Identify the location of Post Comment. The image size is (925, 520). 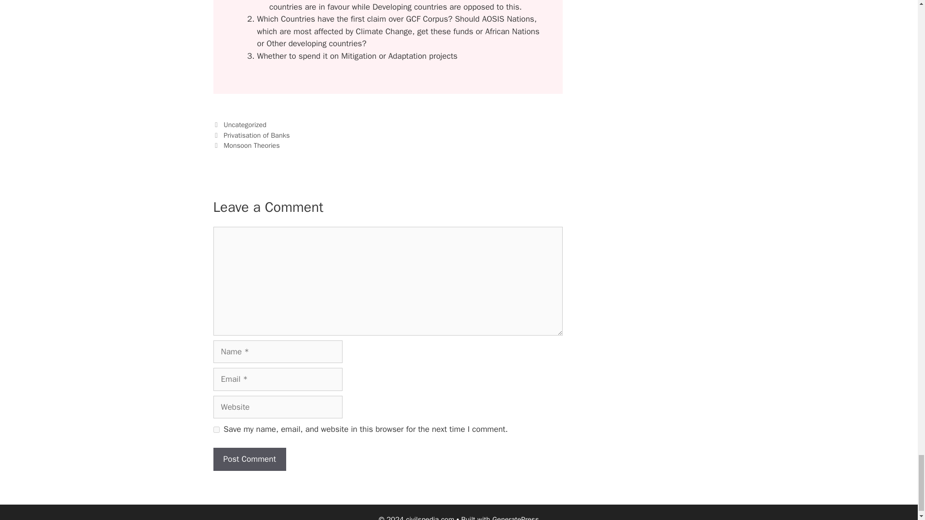
(249, 459).